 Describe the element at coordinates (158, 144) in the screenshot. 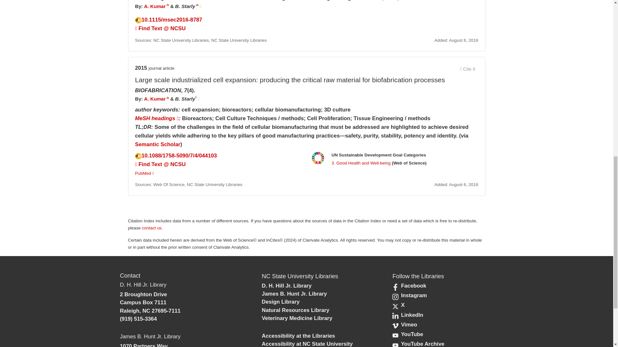

I see `Semantic Scholar` at that location.